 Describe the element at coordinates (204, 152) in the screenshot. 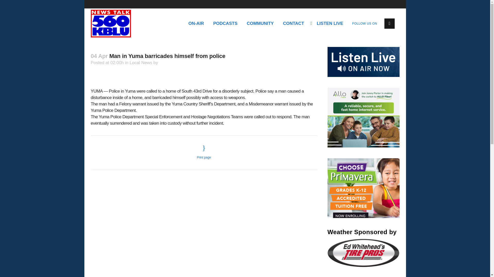

I see `Print page` at that location.